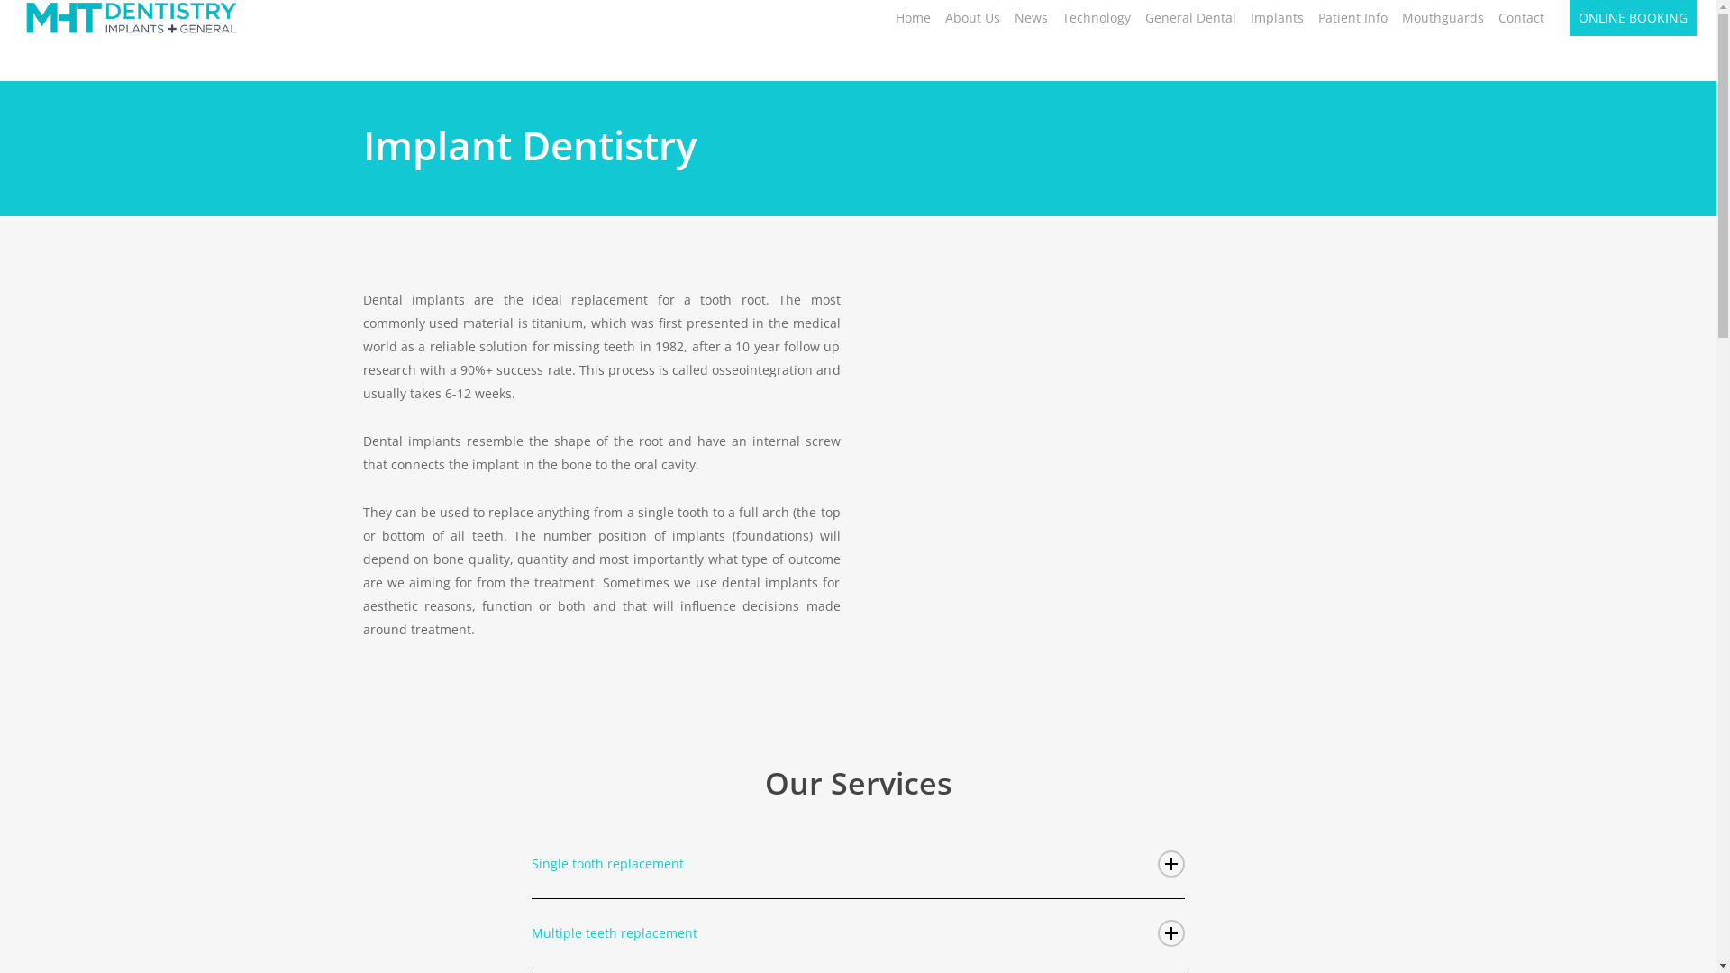 The image size is (1730, 973). Describe the element at coordinates (1278, 18) in the screenshot. I see `Implants` at that location.